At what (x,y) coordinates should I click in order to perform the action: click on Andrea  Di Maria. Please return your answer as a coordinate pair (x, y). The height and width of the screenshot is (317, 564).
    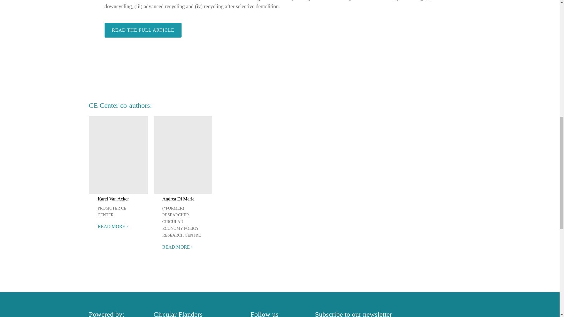
    Looking at the image, I should click on (178, 198).